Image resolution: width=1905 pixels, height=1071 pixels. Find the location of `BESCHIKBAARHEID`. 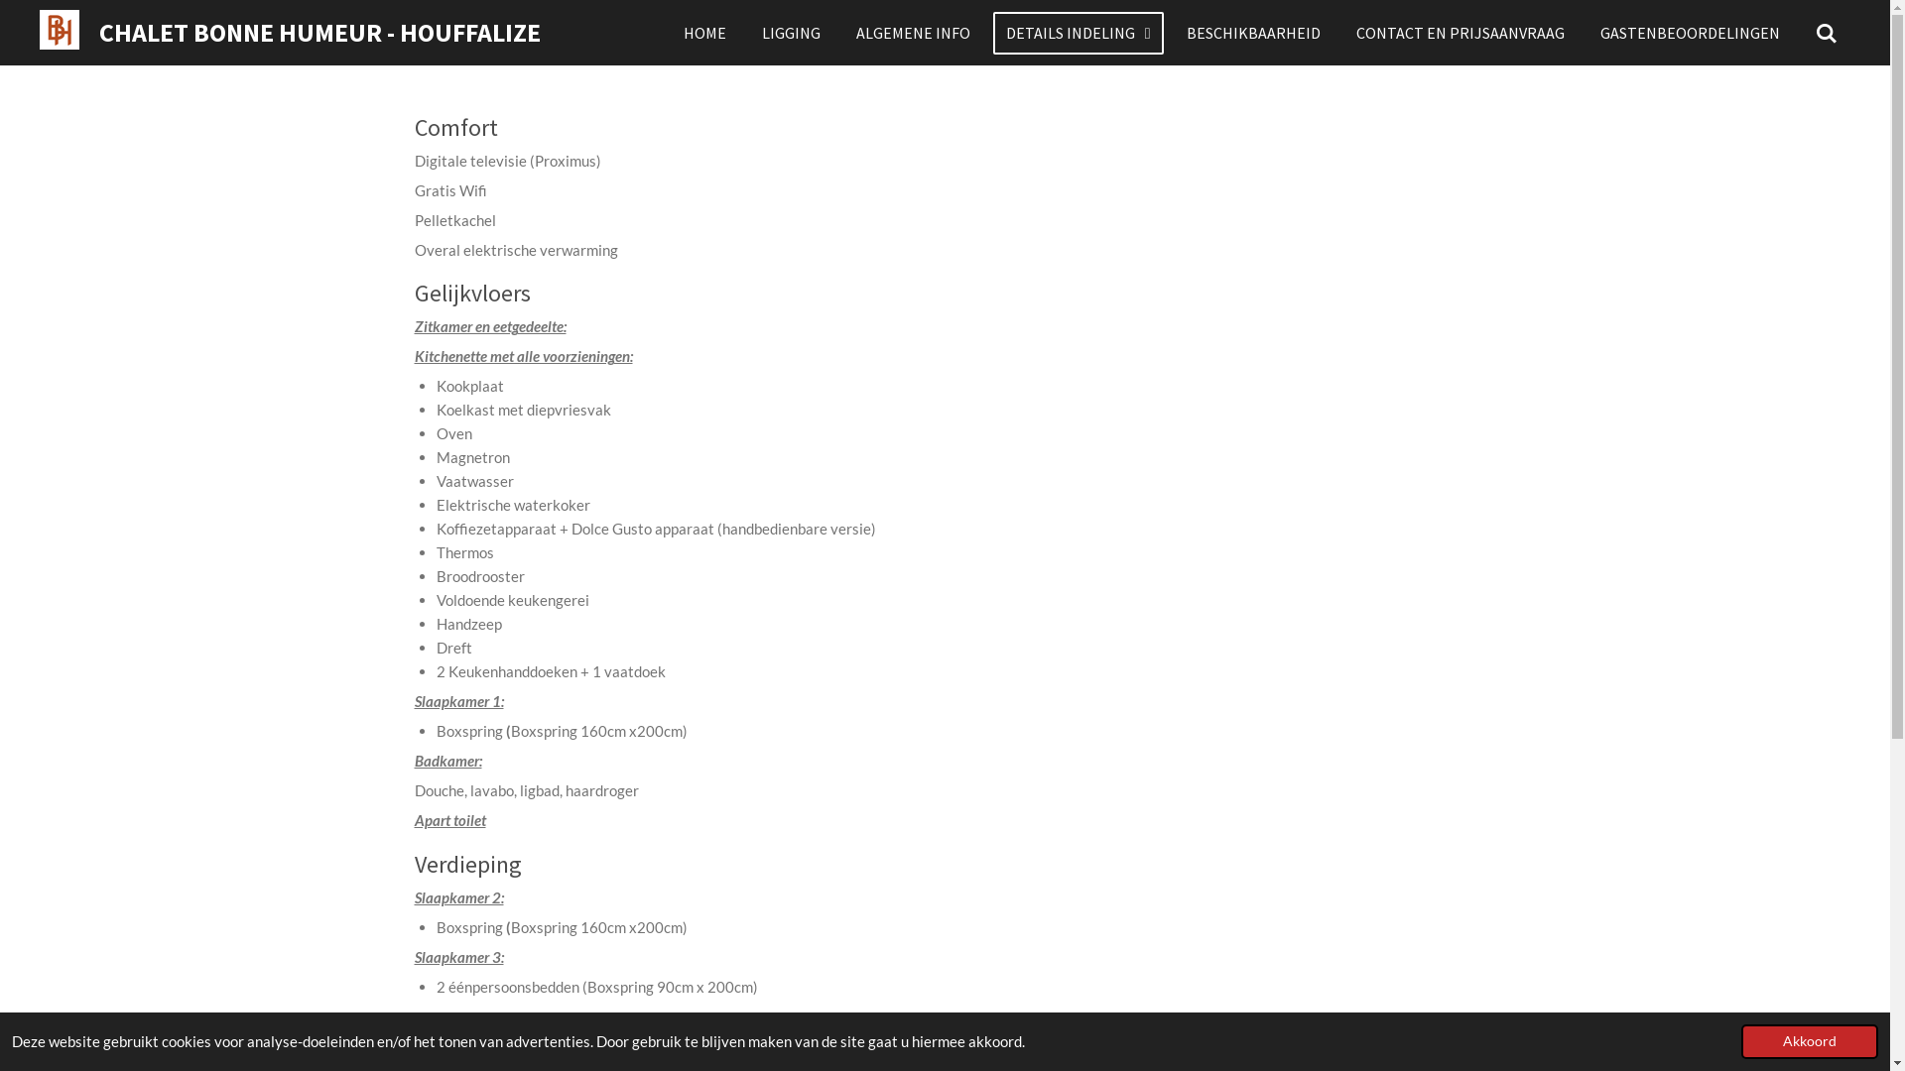

BESCHIKBAARHEID is located at coordinates (1254, 33).